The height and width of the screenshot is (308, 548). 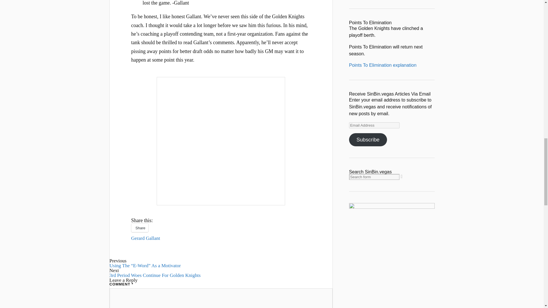 What do you see at coordinates (140, 228) in the screenshot?
I see `Share` at bounding box center [140, 228].